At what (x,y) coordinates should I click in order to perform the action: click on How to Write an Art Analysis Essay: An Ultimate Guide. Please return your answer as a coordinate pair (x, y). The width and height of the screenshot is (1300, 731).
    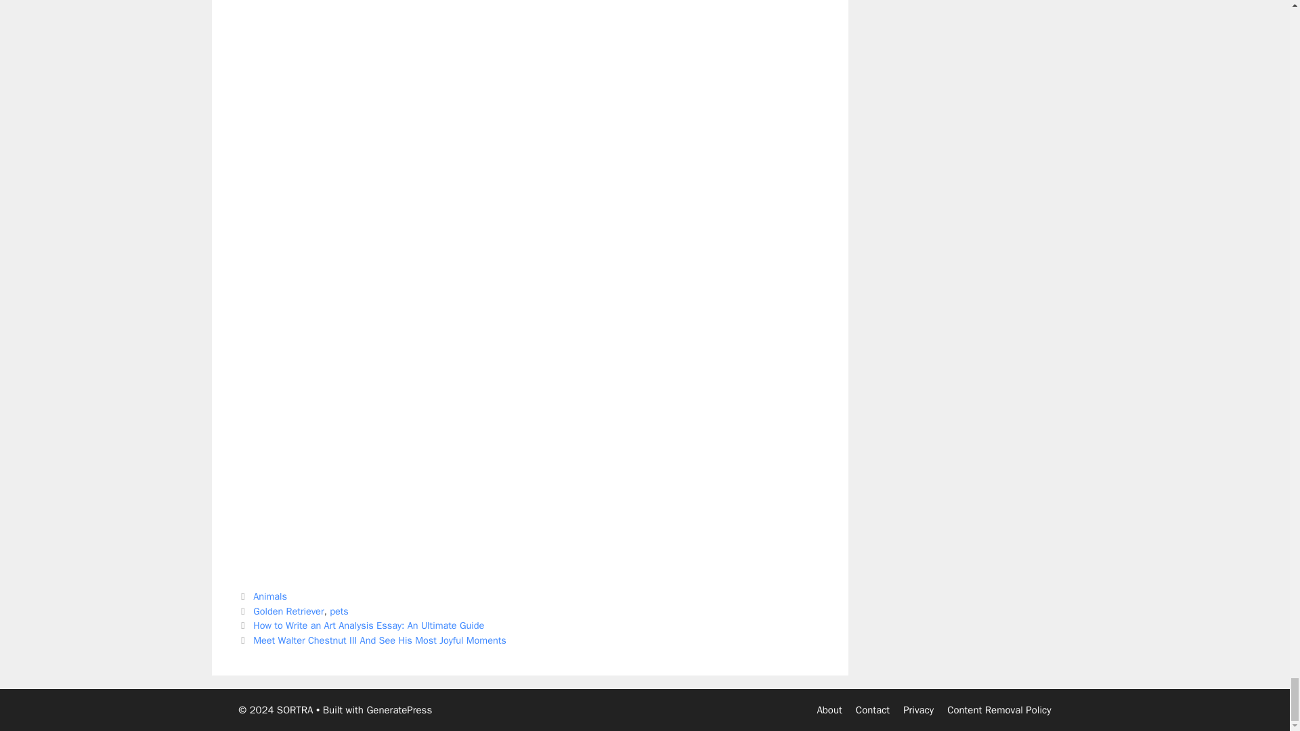
    Looking at the image, I should click on (368, 625).